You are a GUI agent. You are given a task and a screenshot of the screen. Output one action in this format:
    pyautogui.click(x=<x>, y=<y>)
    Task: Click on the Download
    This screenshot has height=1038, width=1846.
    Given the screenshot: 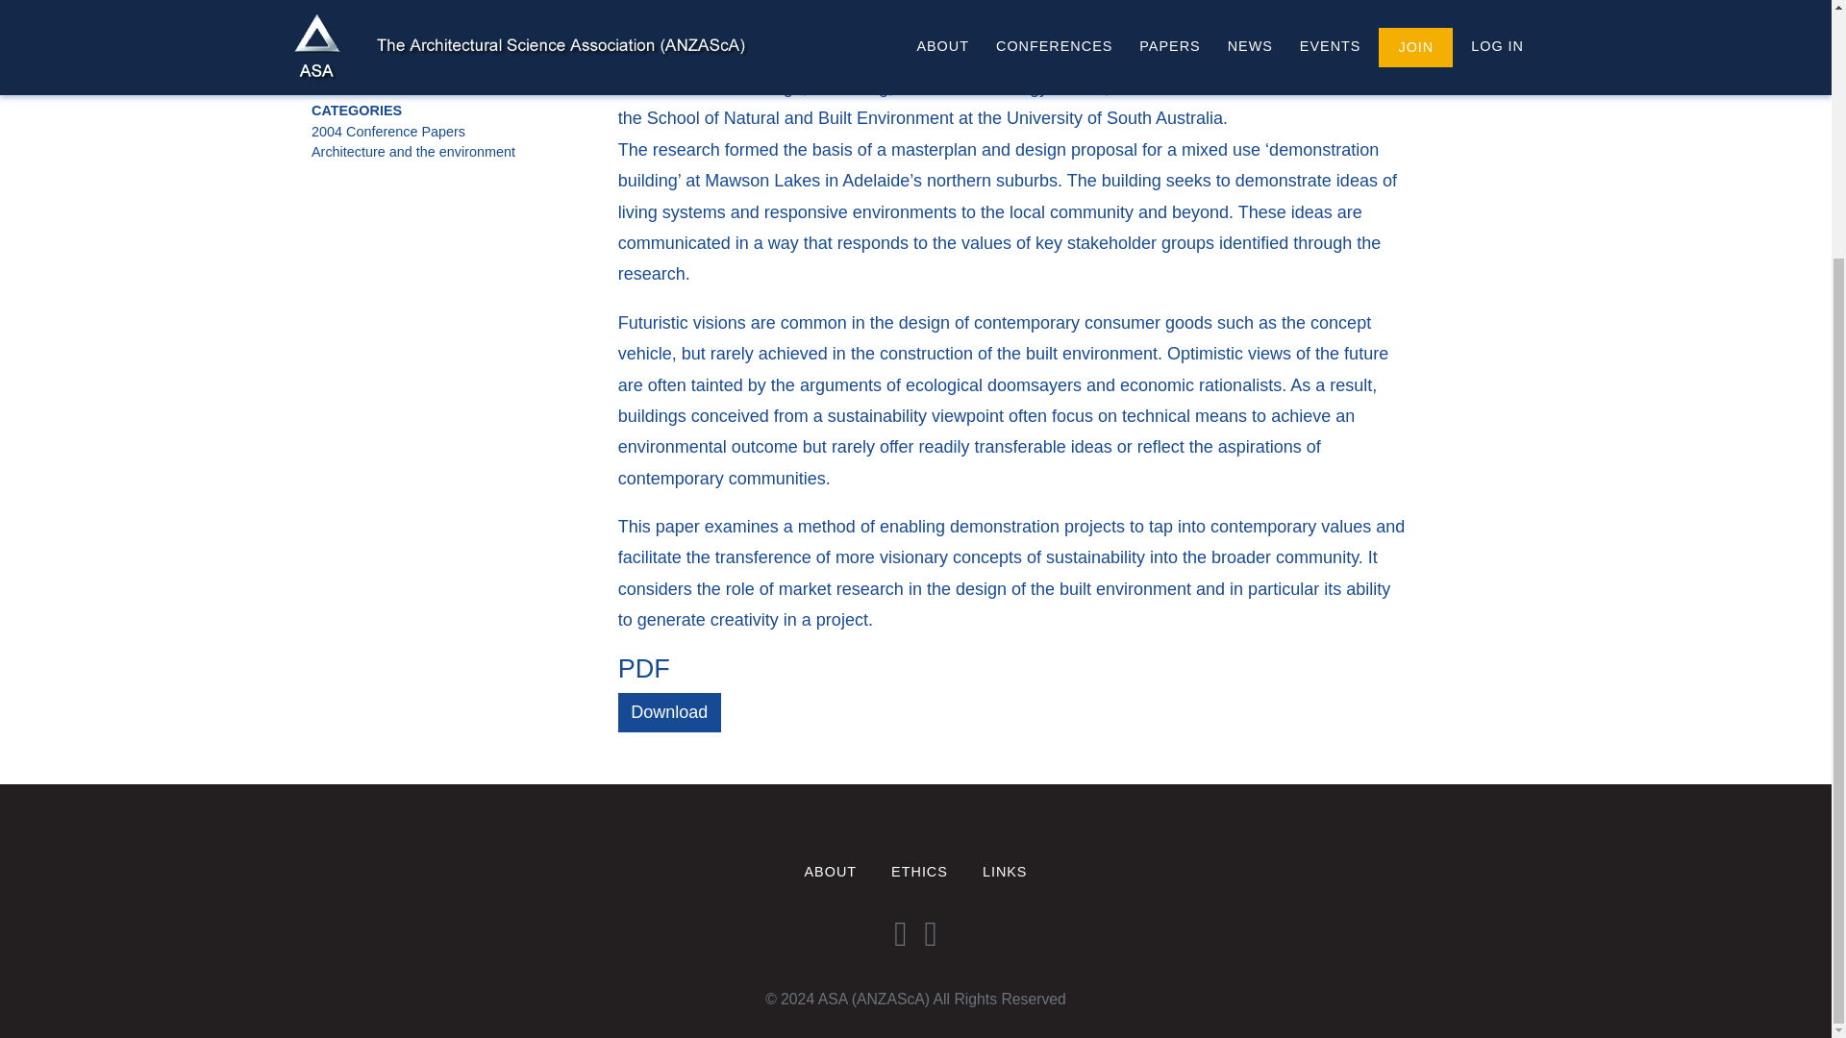 What is the action you would take?
    pyautogui.click(x=669, y=713)
    